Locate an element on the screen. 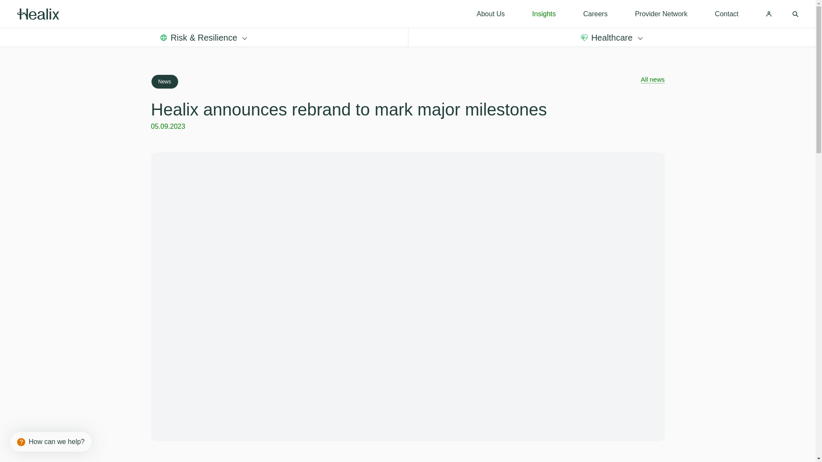  Insights is located at coordinates (544, 14).